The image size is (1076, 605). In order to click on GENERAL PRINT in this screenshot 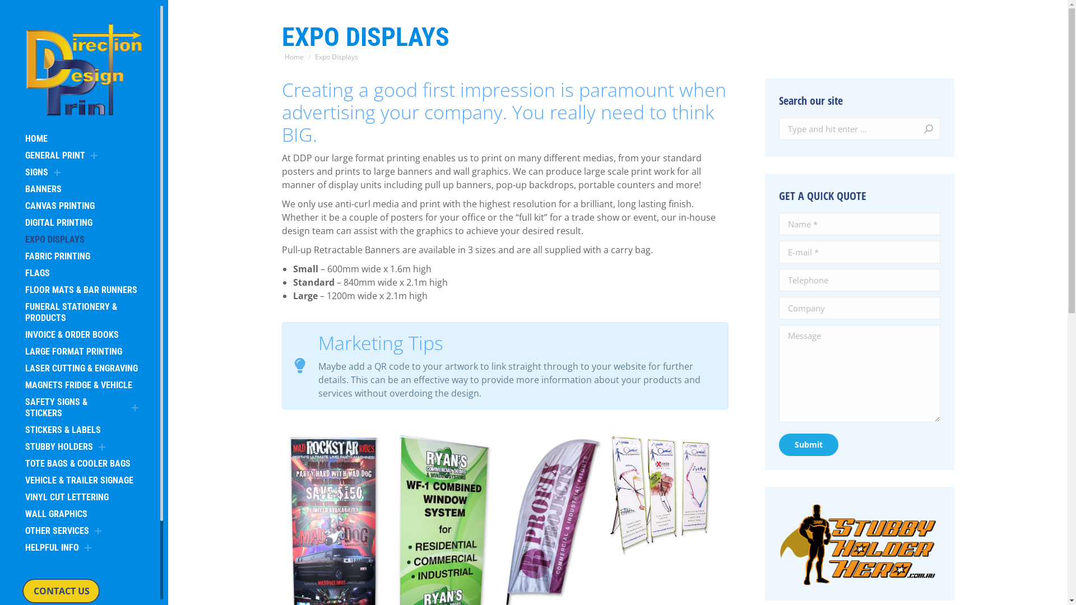, I will do `click(55, 156)`.